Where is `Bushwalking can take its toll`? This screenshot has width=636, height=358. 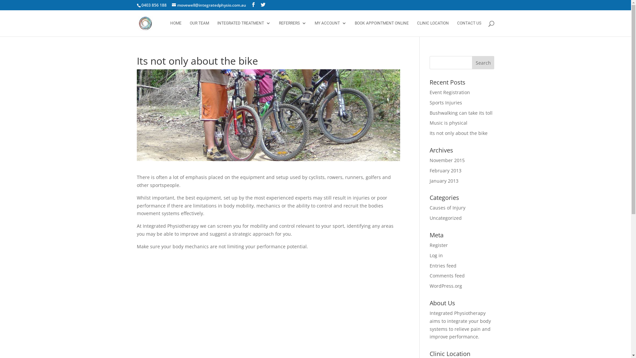 Bushwalking can take its toll is located at coordinates (461, 113).